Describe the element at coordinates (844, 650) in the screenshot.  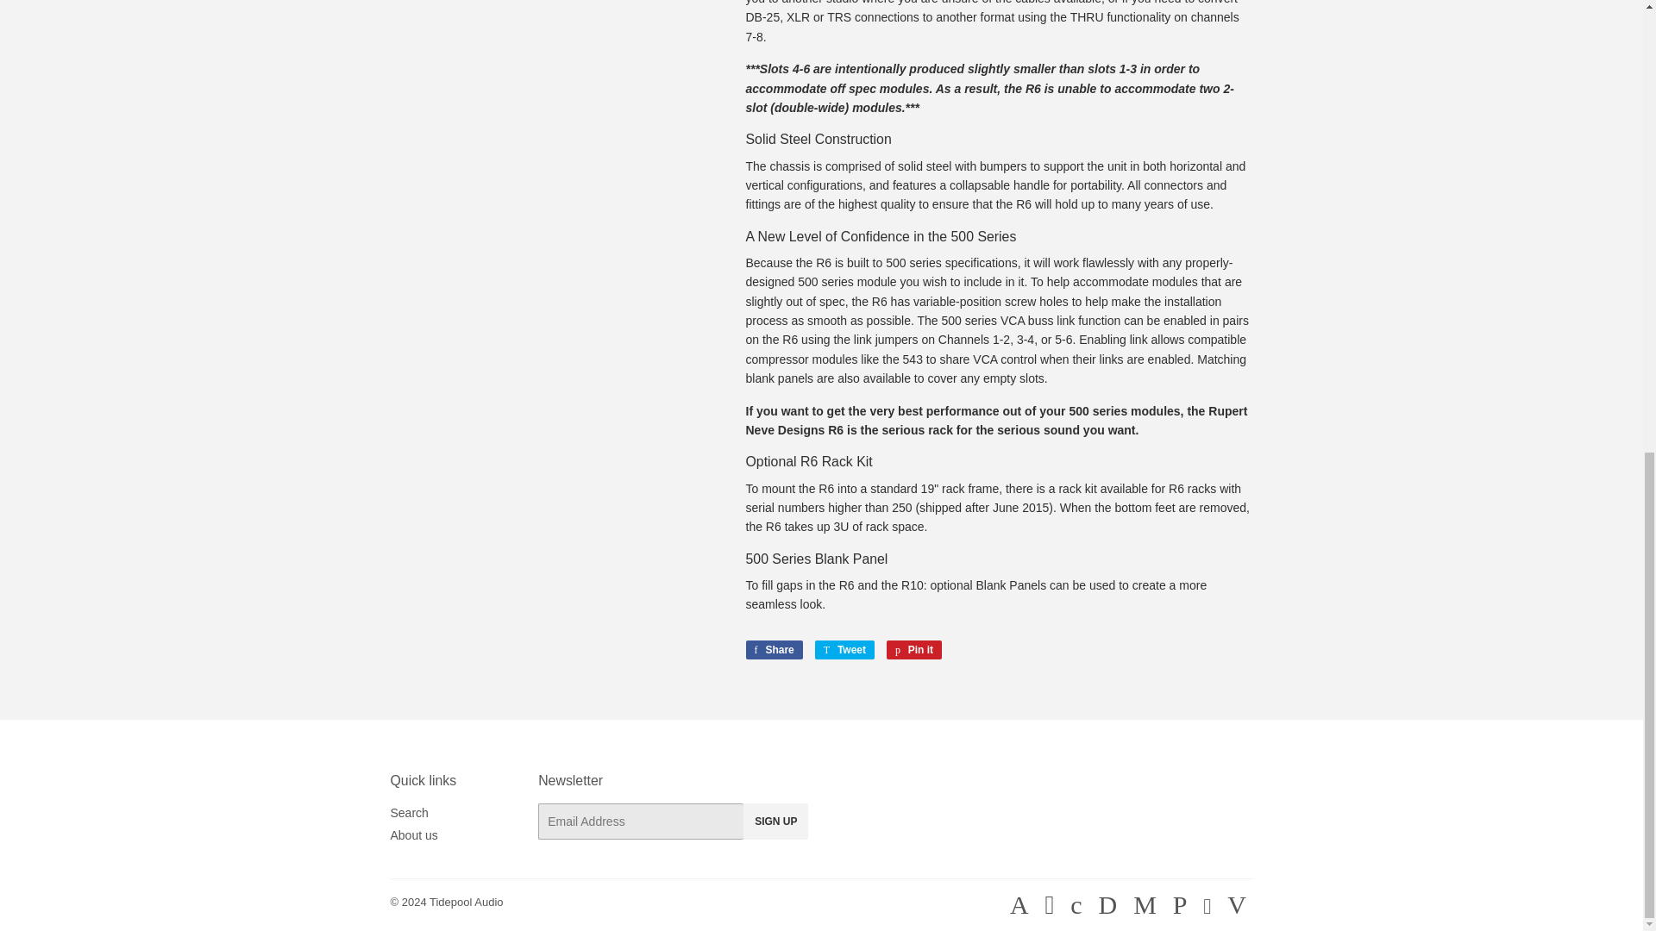
I see `Tweet on Twitter` at that location.